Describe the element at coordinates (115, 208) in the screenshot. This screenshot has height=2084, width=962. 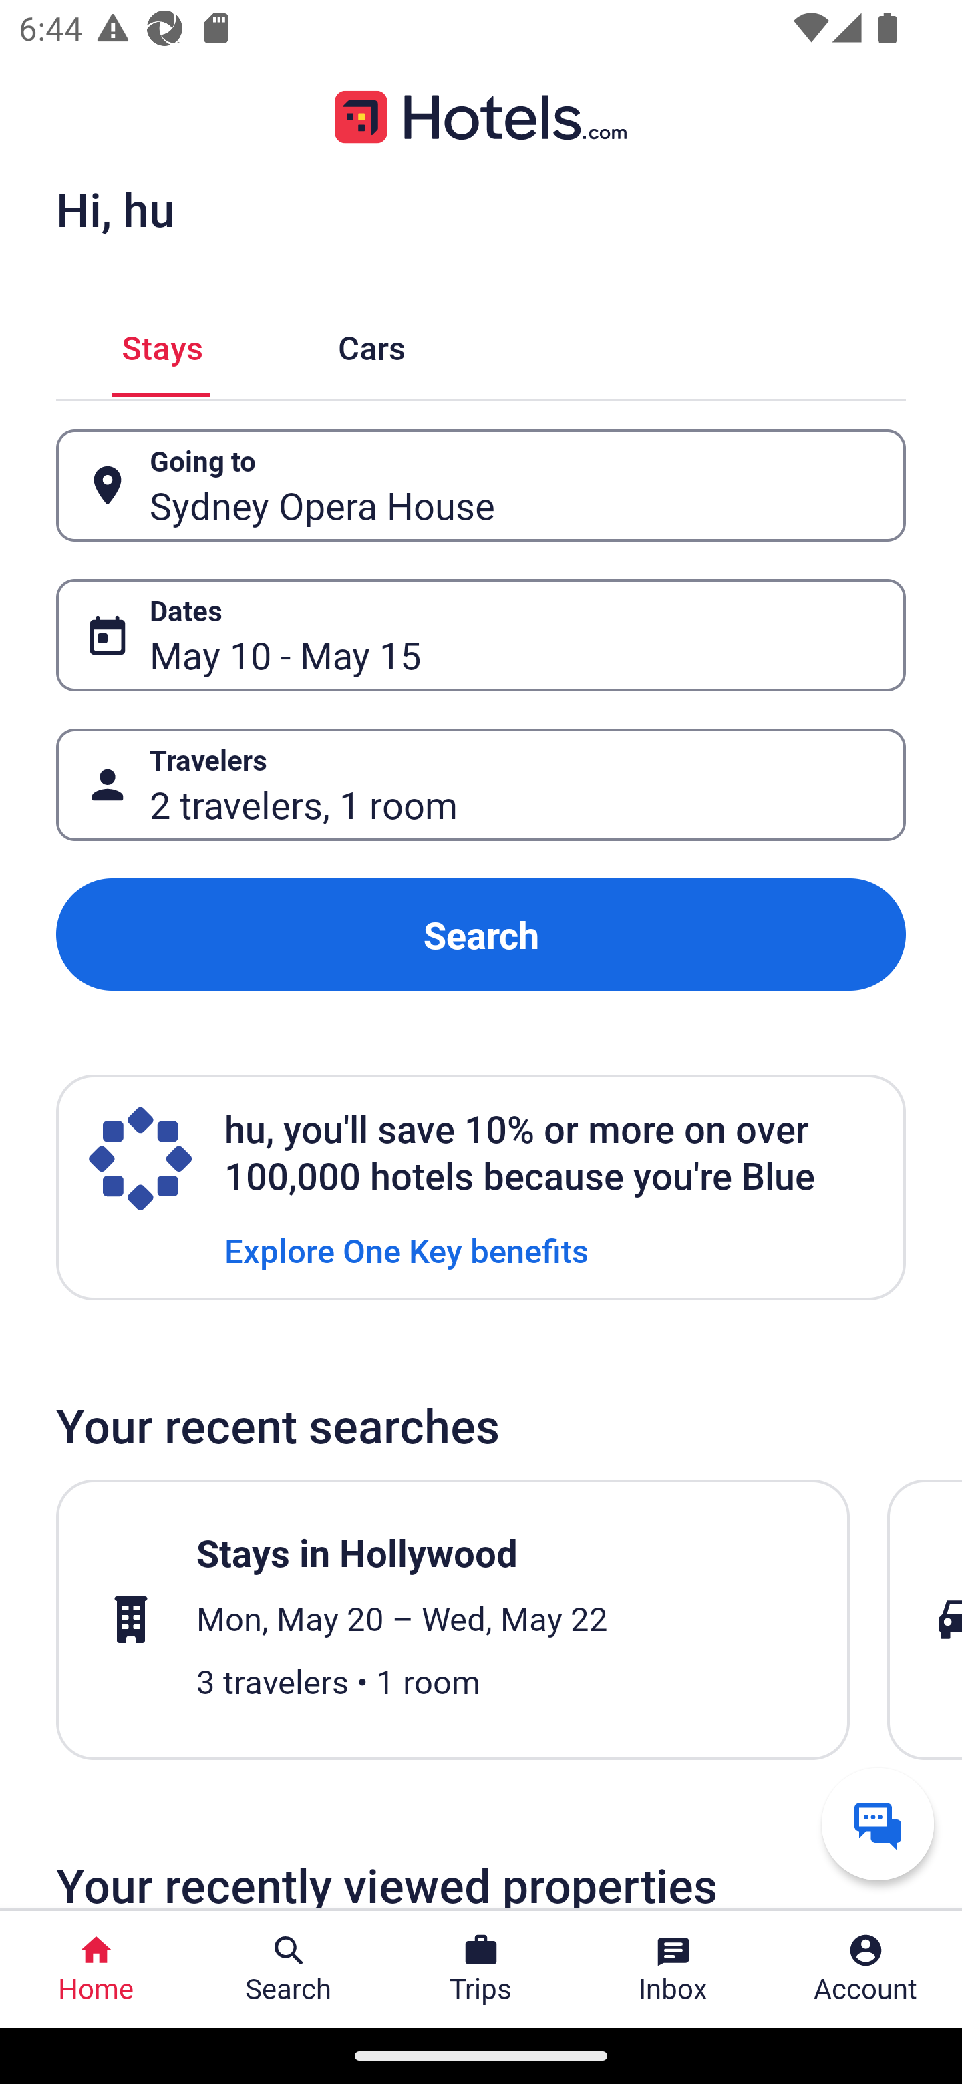
I see `Hi, hu` at that location.